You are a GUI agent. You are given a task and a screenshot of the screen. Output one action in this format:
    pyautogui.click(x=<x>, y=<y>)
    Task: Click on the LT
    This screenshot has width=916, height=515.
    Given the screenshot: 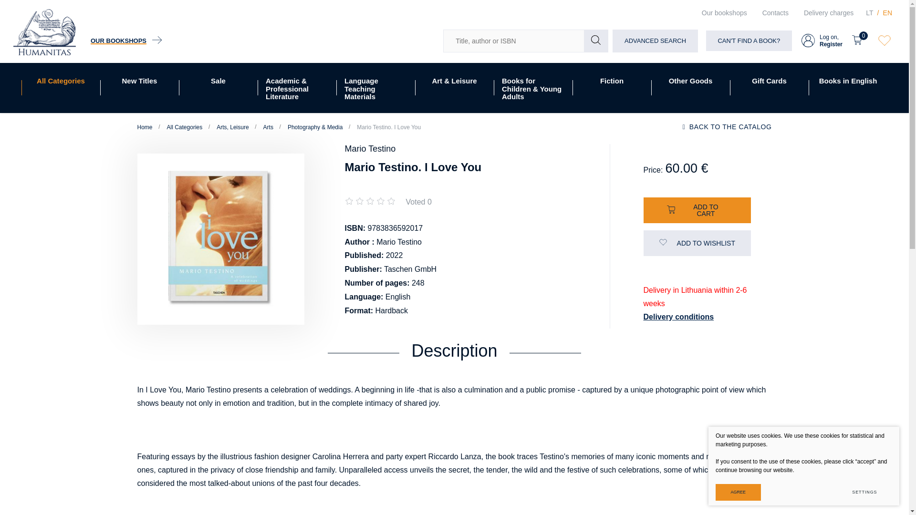 What is the action you would take?
    pyautogui.click(x=887, y=13)
    